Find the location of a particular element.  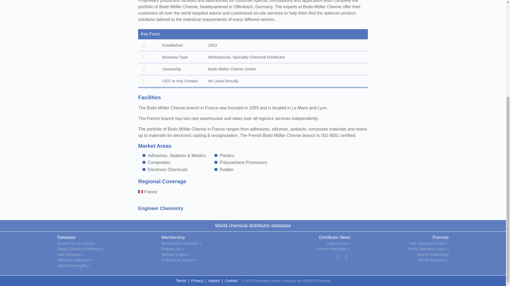

Follow Chemagility on Twitter is located at coordinates (338, 257).